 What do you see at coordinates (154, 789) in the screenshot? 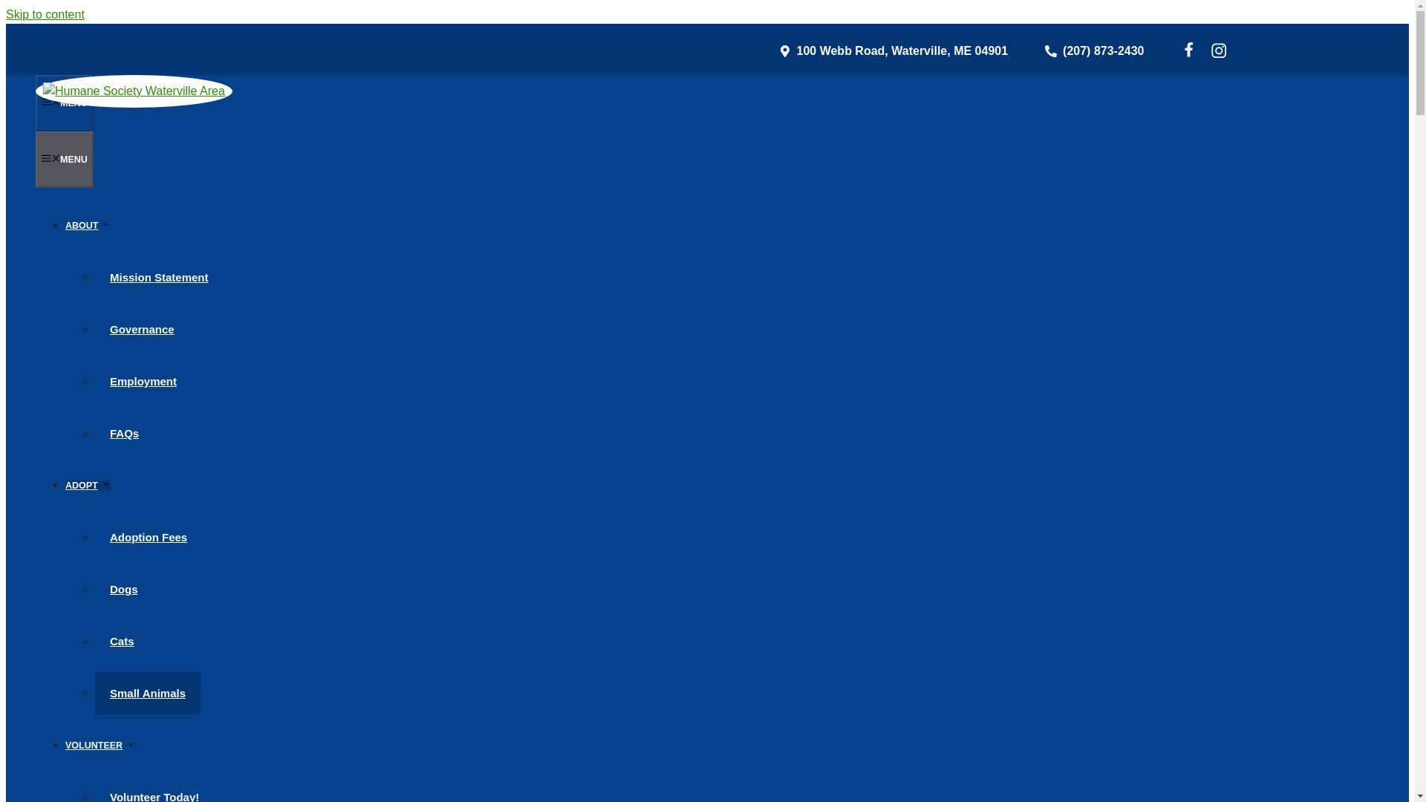
I see `Volunteer Today!` at bounding box center [154, 789].